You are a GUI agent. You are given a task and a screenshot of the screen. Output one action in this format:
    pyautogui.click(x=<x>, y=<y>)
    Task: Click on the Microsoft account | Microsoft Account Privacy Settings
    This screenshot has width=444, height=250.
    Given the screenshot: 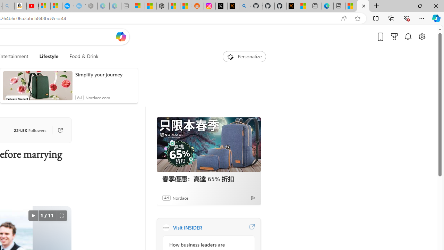 What is the action you would take?
    pyautogui.click(x=139, y=6)
    